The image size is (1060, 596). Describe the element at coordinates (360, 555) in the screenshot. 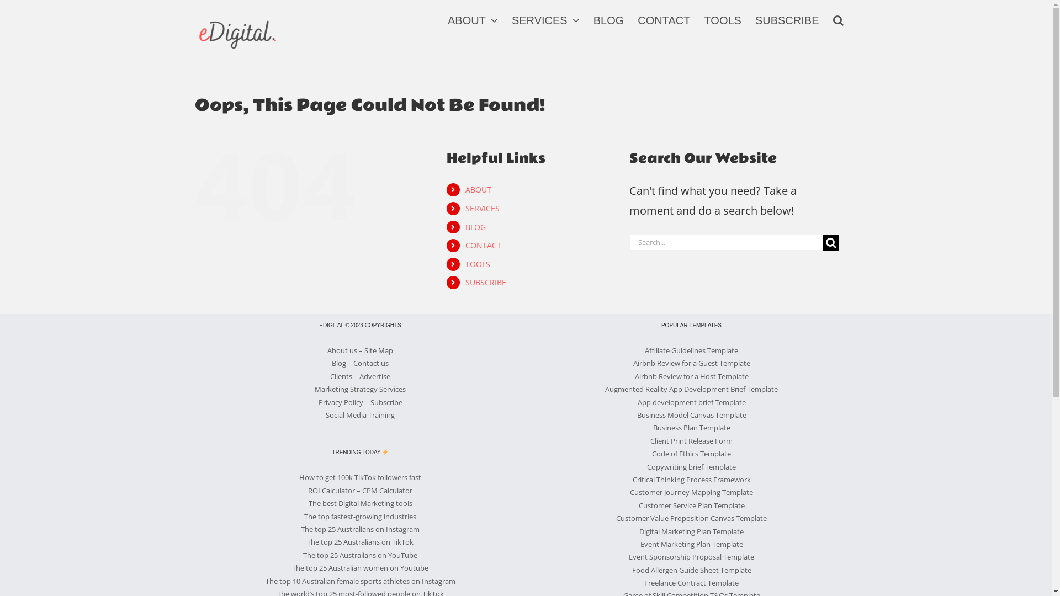

I see `The top 25 Australians on YouTube` at that location.